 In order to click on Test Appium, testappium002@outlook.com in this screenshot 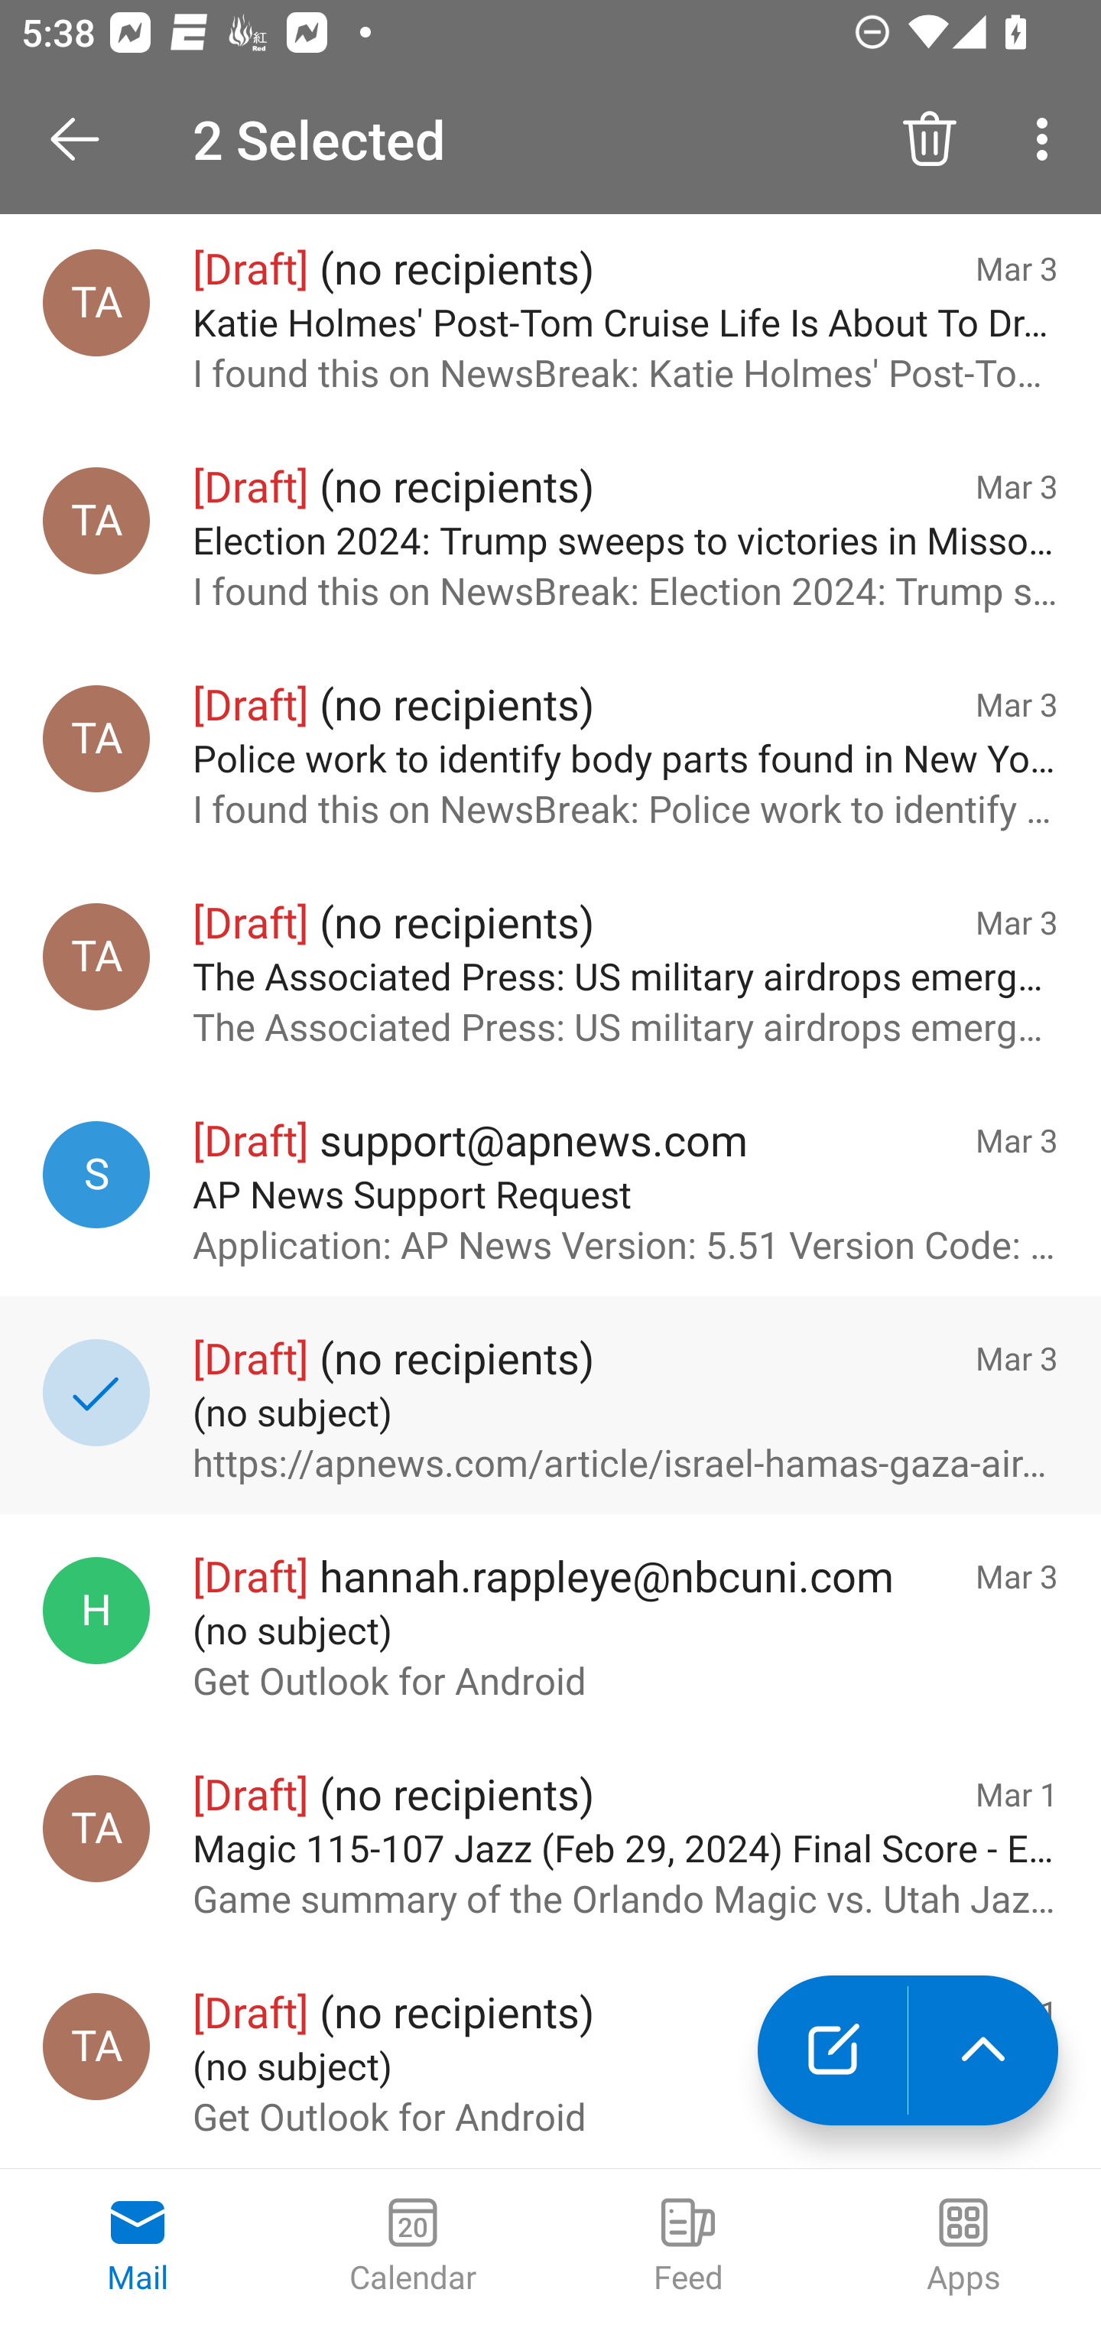, I will do `click(96, 302)`.